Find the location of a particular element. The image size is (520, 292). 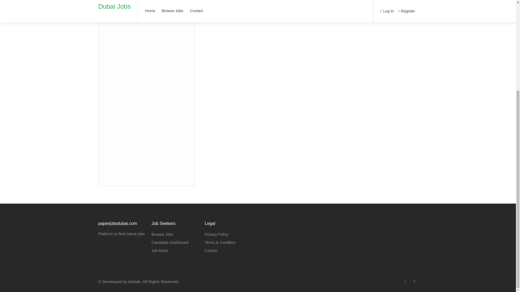

Browse Jobs is located at coordinates (162, 234).